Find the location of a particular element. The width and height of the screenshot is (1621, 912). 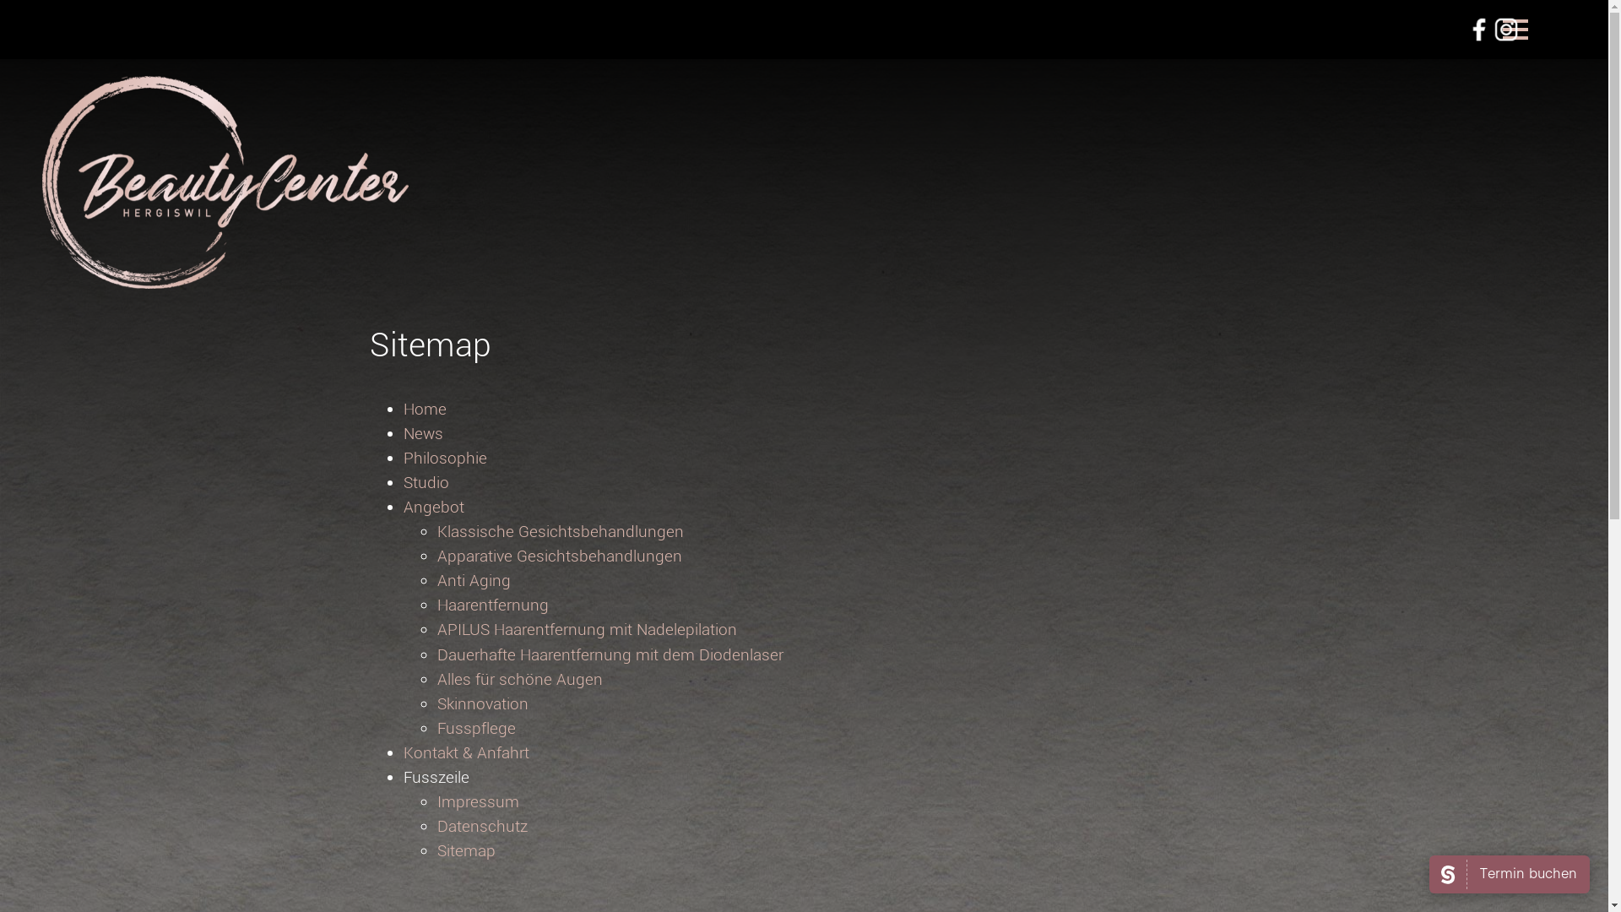

Angebot is located at coordinates (434, 507).